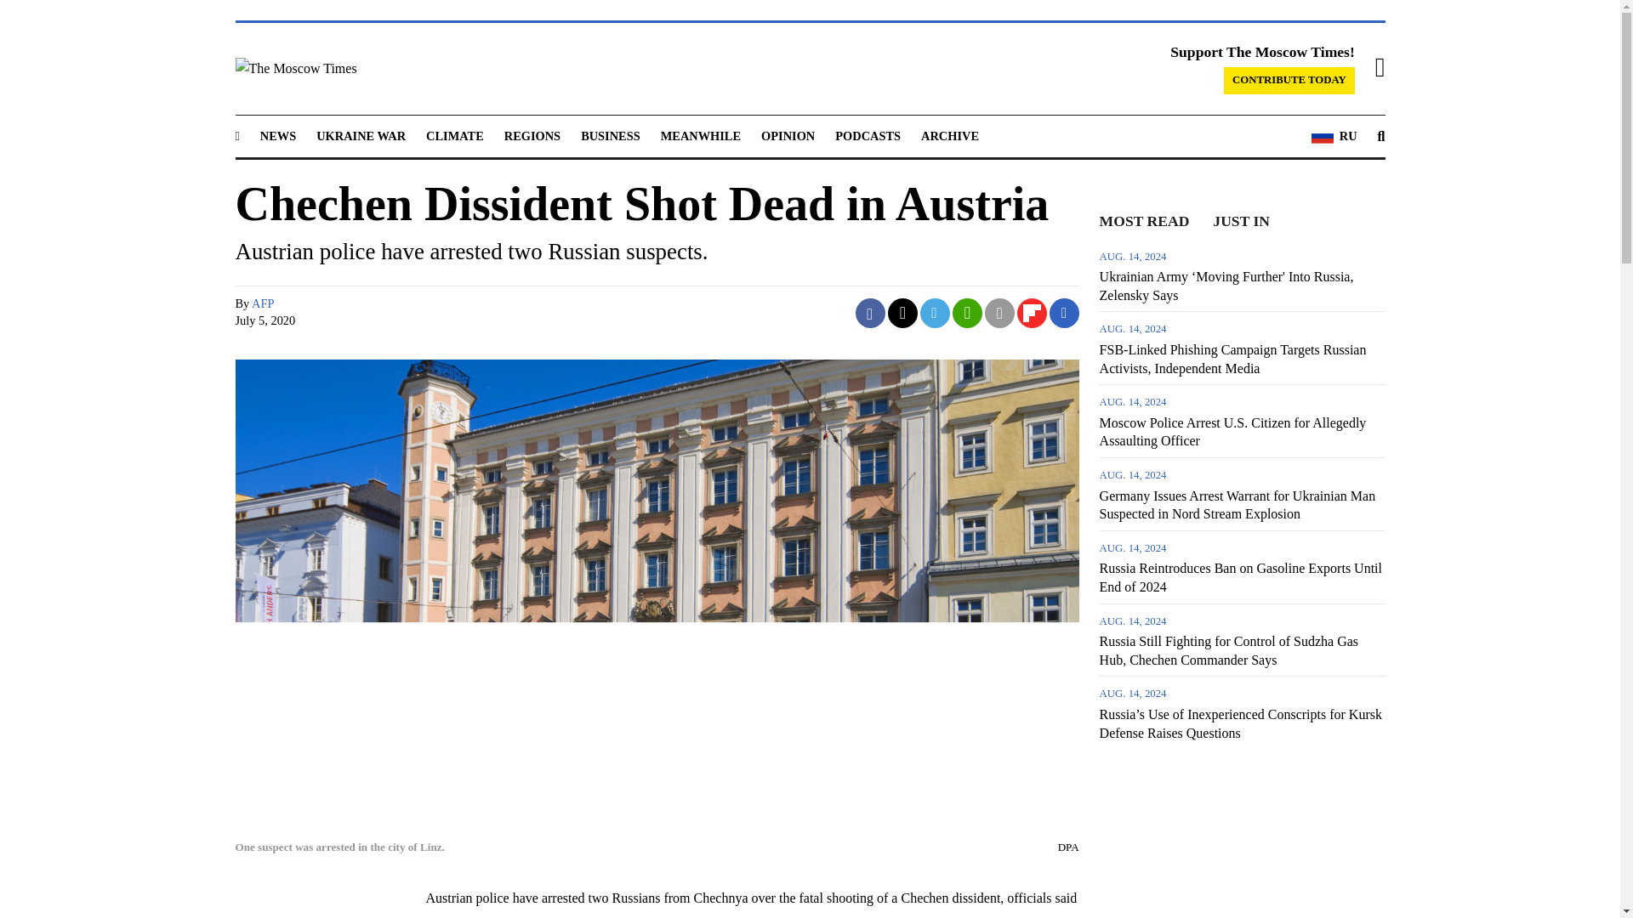 This screenshot has width=1633, height=918. What do you see at coordinates (868, 136) in the screenshot?
I see `PODCASTS` at bounding box center [868, 136].